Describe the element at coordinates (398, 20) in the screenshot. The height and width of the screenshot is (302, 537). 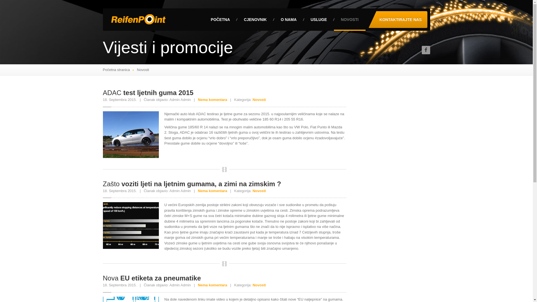
I see `KONTAKTIRAJTE NAS` at that location.